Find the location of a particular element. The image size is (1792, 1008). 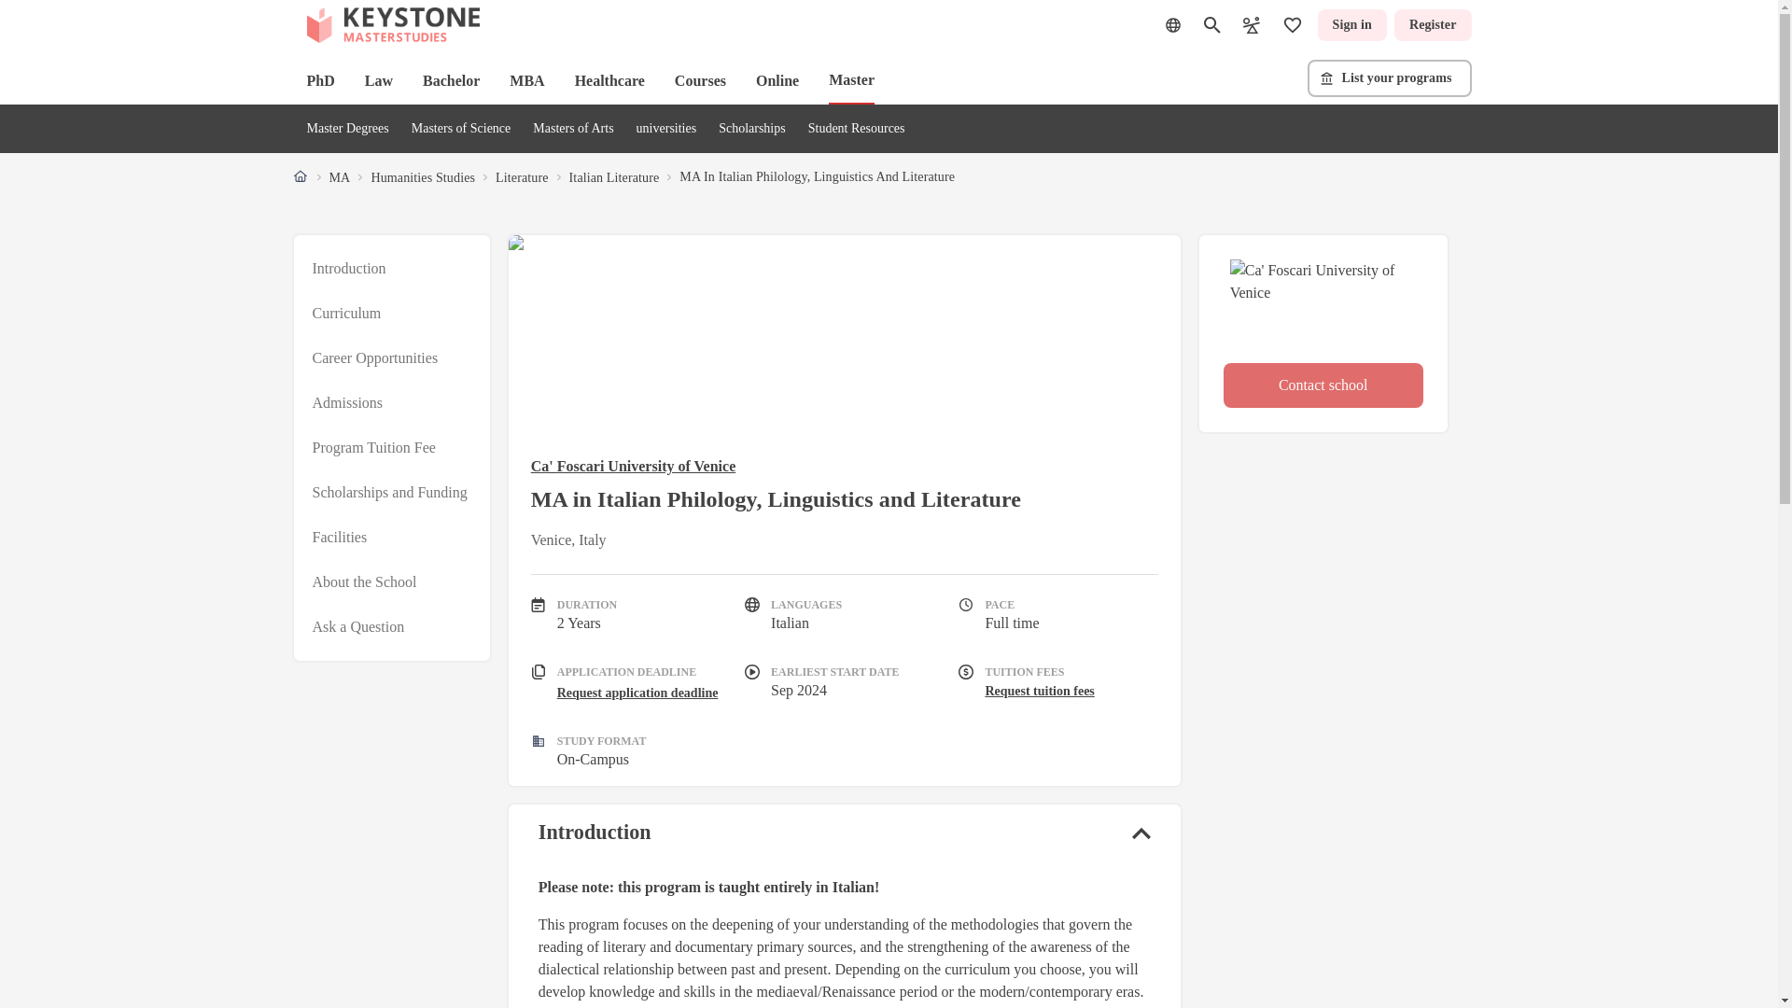

Bachelor is located at coordinates (452, 80).